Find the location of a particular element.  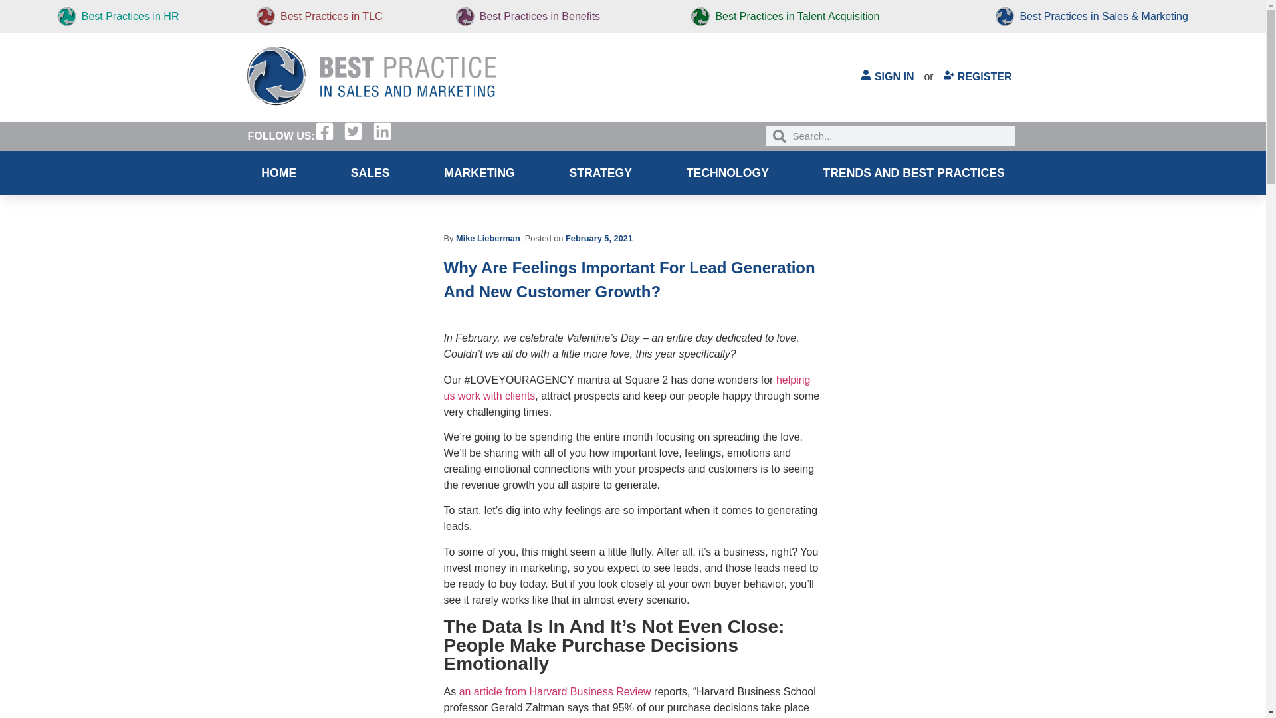

MARKETING is located at coordinates (478, 172).